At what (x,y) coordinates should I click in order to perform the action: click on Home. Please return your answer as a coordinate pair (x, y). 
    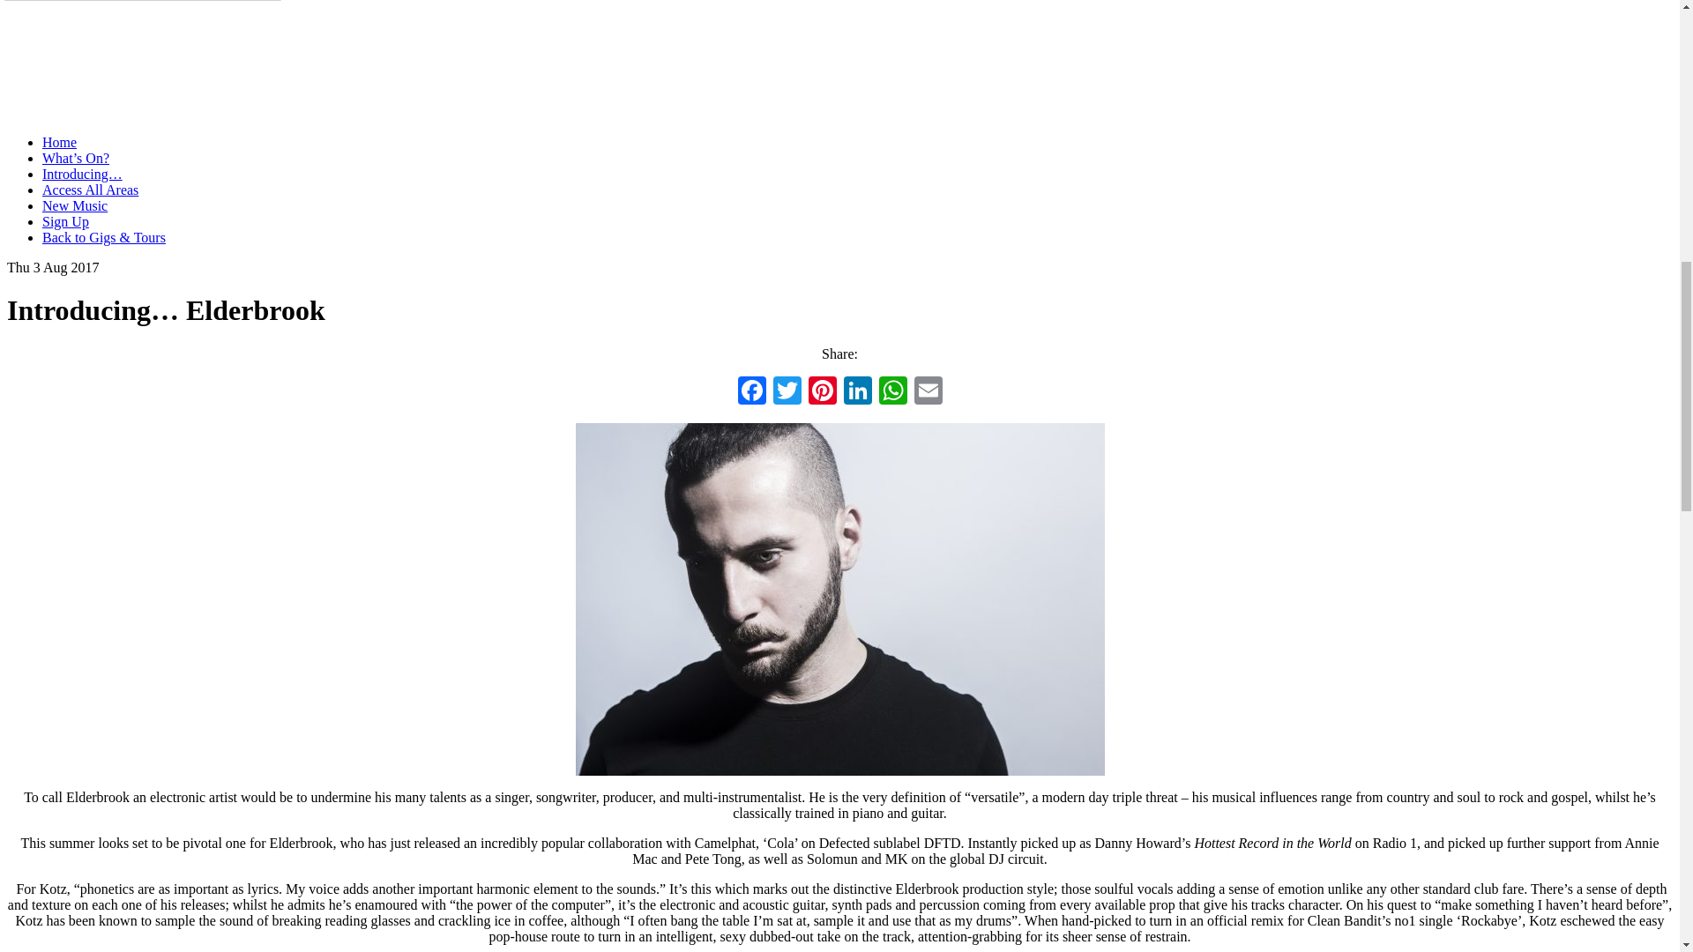
    Looking at the image, I should click on (192, 142).